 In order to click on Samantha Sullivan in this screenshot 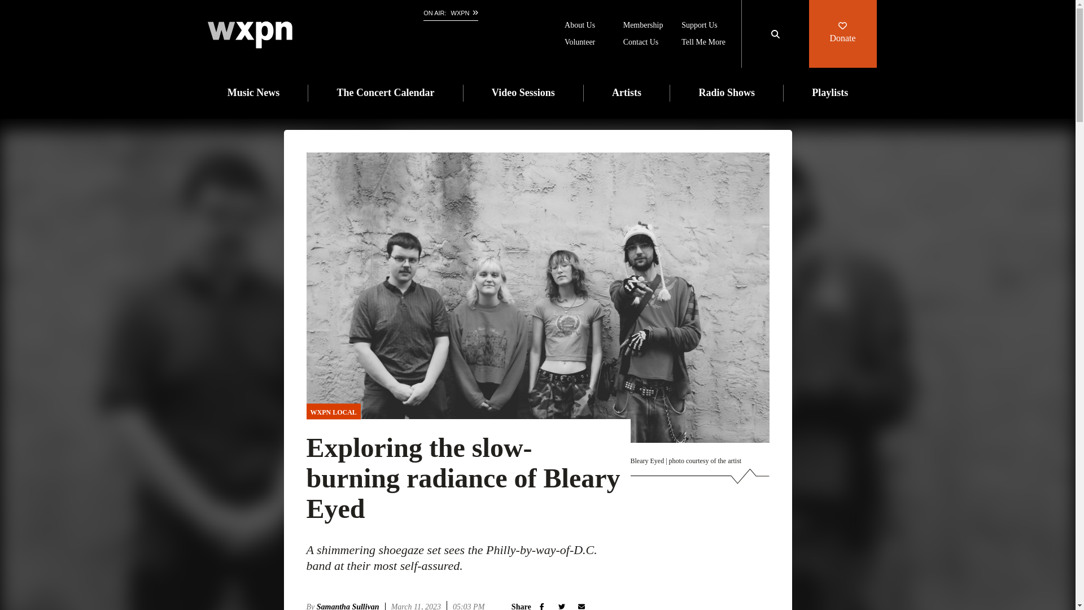, I will do `click(351, 607)`.